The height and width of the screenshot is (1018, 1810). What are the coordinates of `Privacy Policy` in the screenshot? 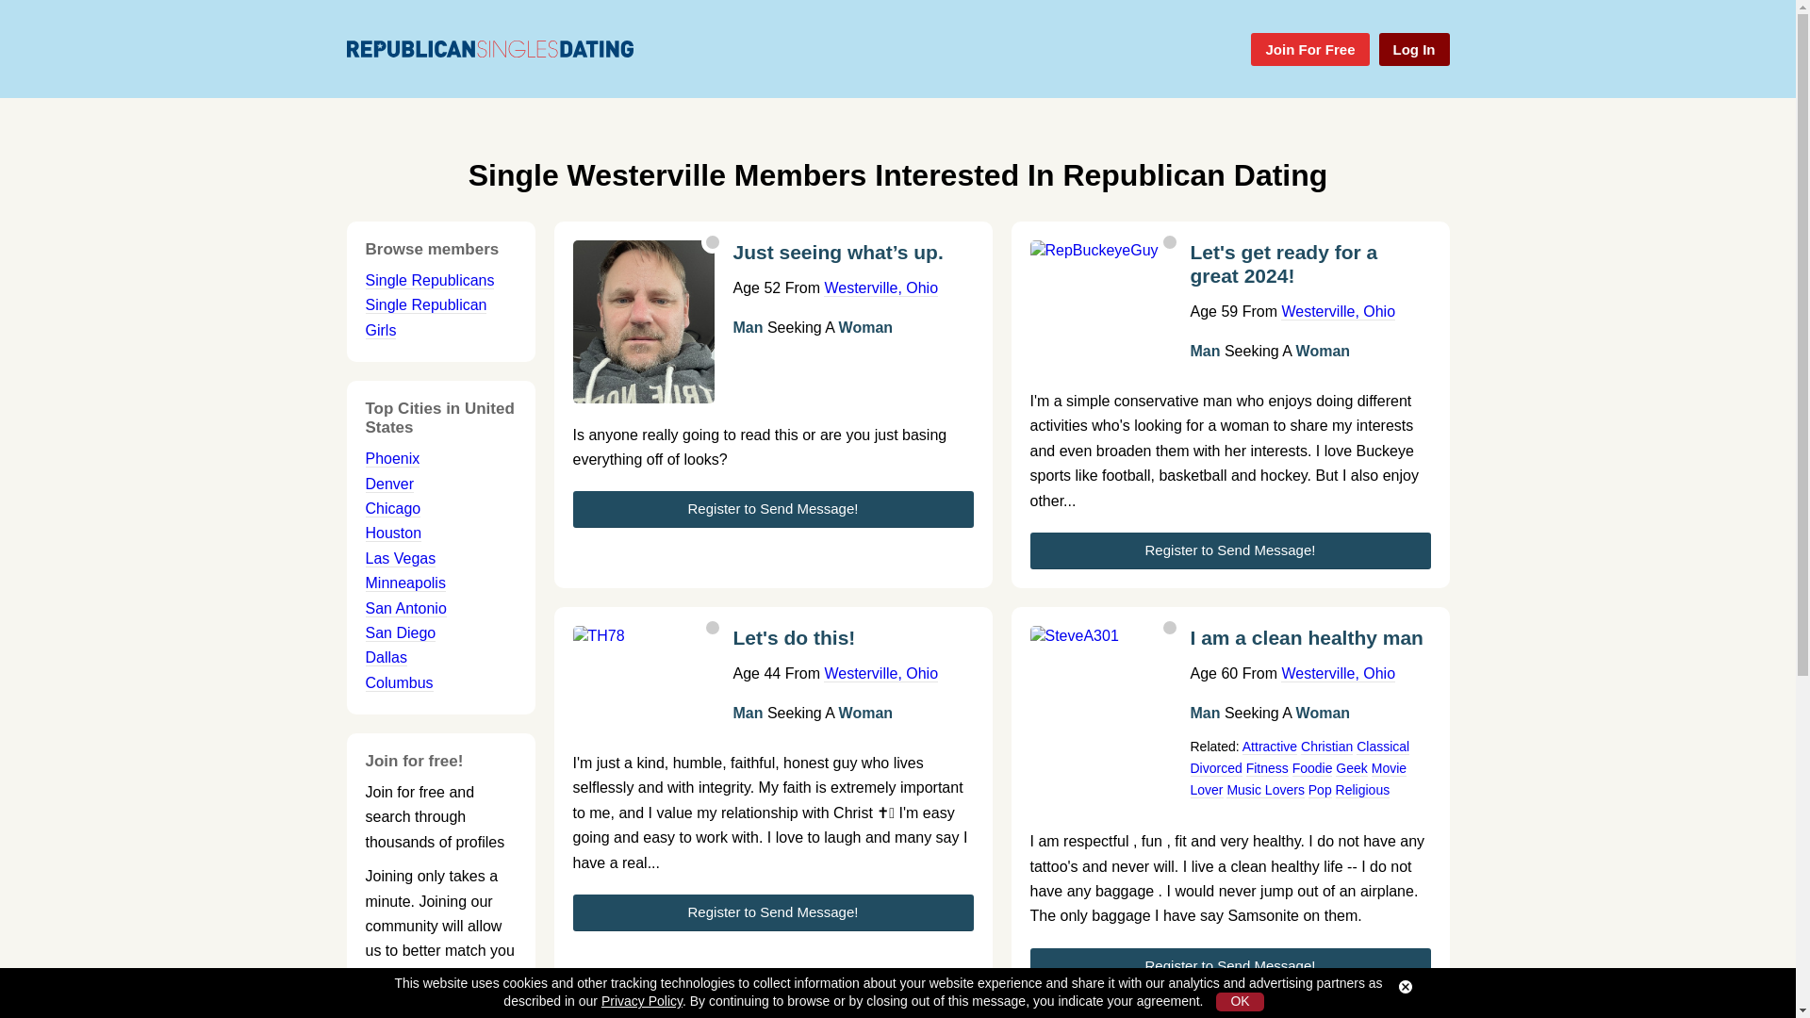 It's located at (641, 1001).